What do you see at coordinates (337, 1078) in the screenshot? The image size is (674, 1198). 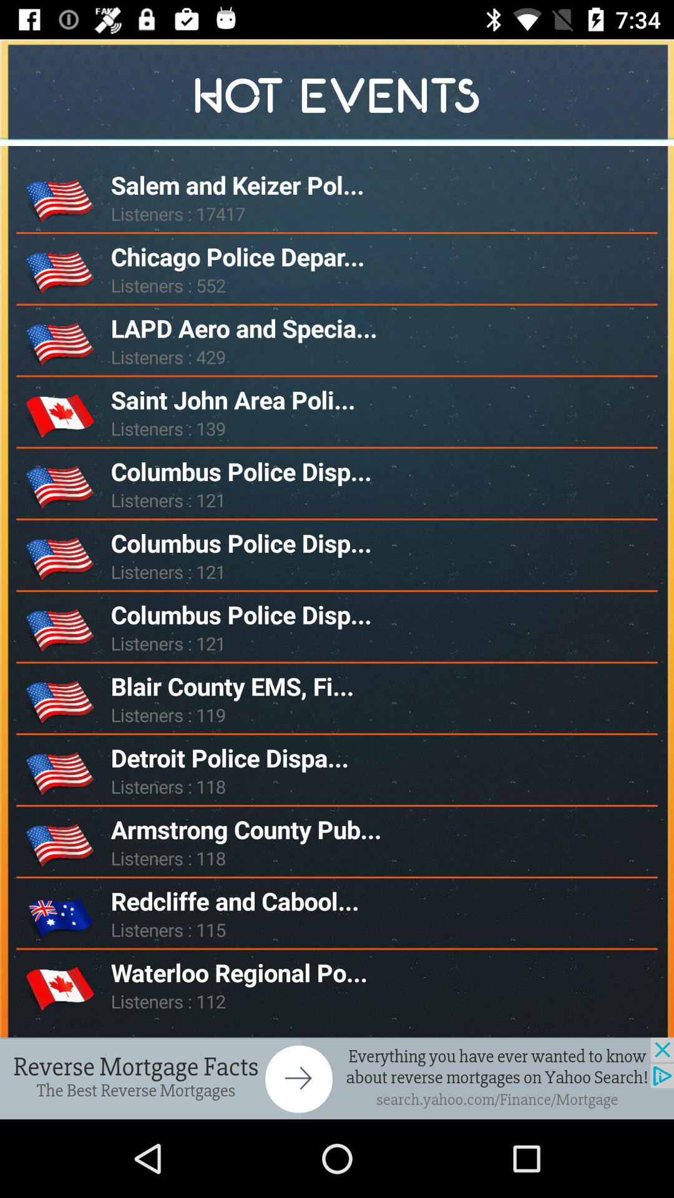 I see `advertisement link` at bounding box center [337, 1078].